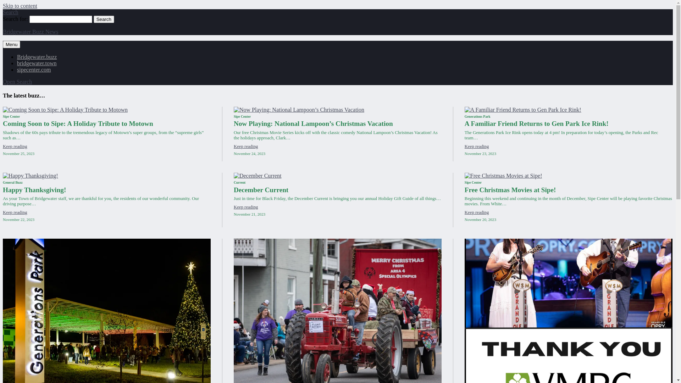  Describe the element at coordinates (477, 212) in the screenshot. I see `Keep reading` at that location.